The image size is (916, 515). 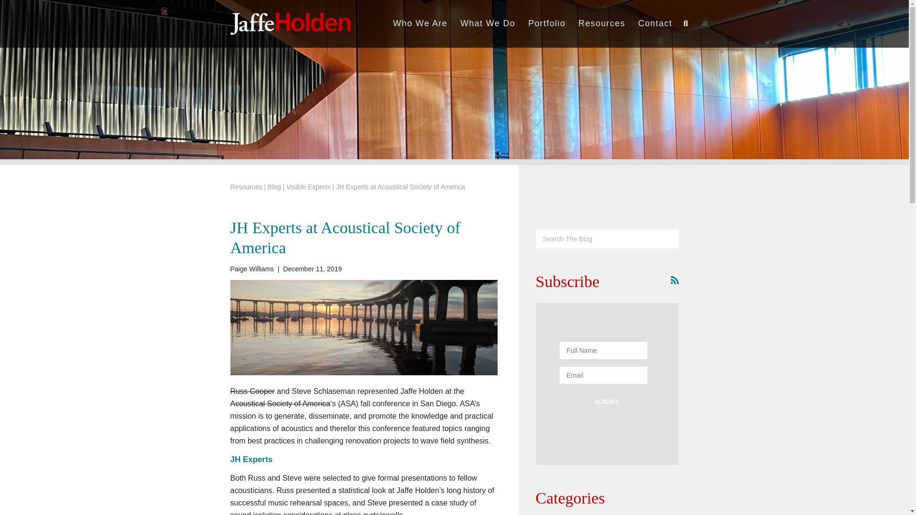 I want to click on Resources, so click(x=602, y=24).